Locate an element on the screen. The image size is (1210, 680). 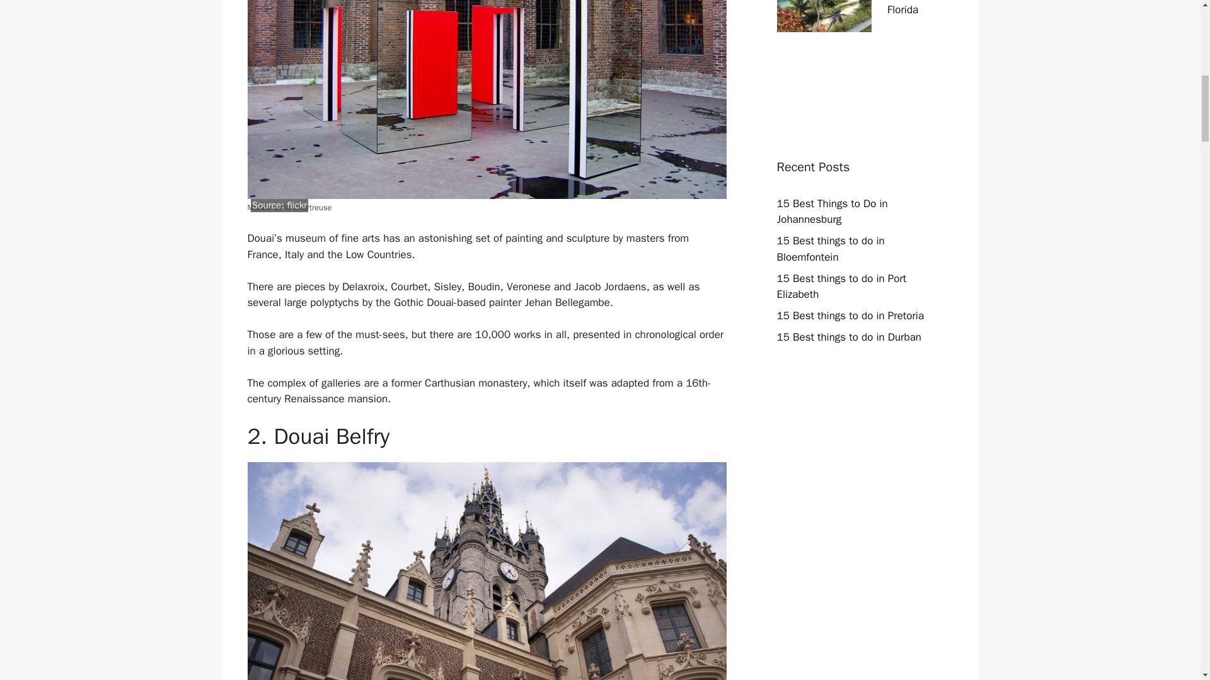
flickr is located at coordinates (297, 205).